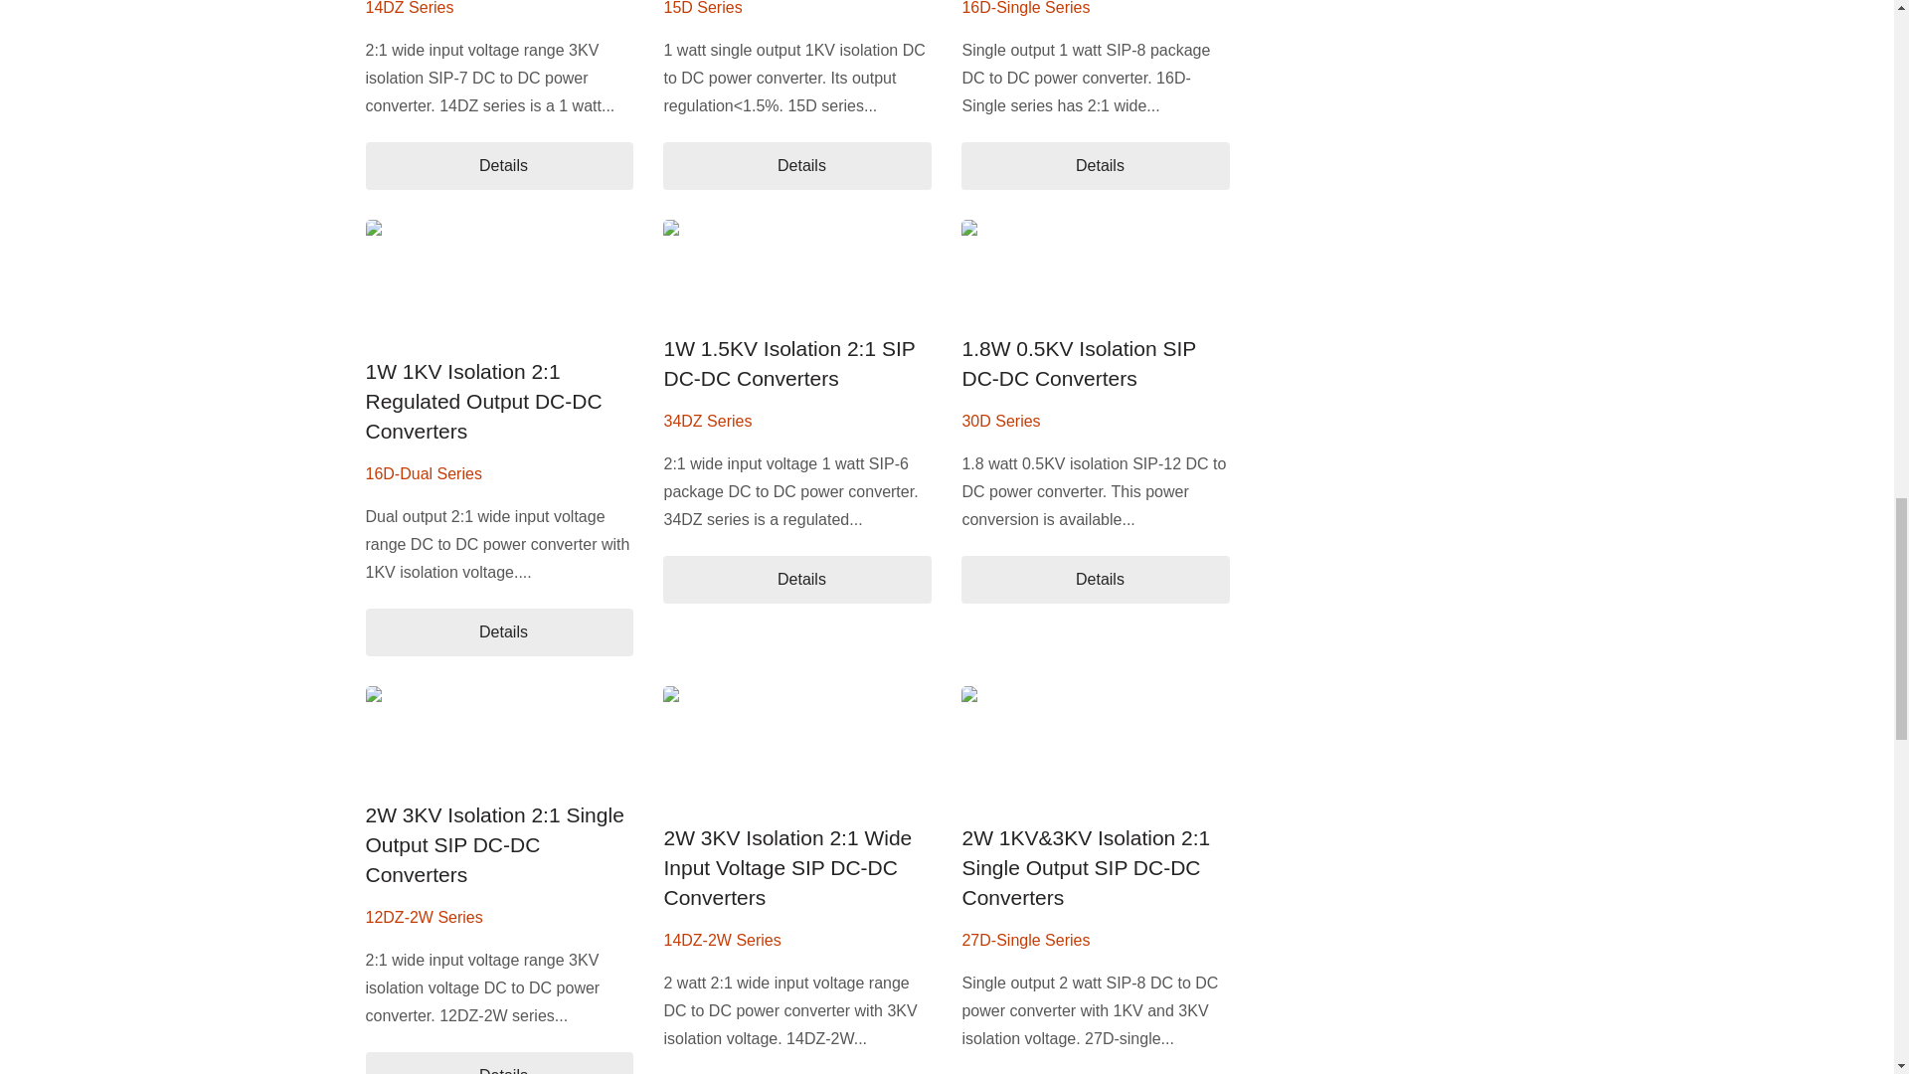 The height and width of the screenshot is (1074, 1909). I want to click on Details, so click(796, 579).